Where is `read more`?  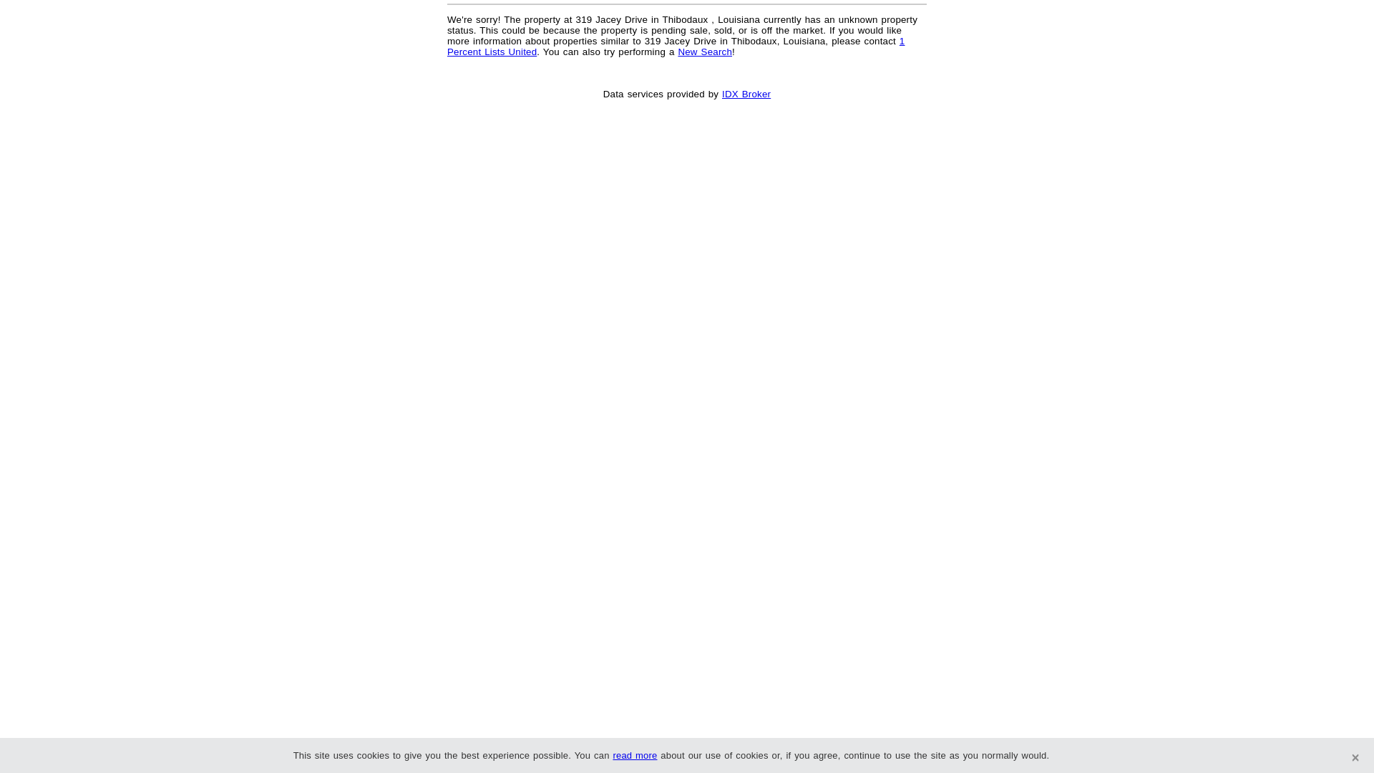
read more is located at coordinates (635, 756).